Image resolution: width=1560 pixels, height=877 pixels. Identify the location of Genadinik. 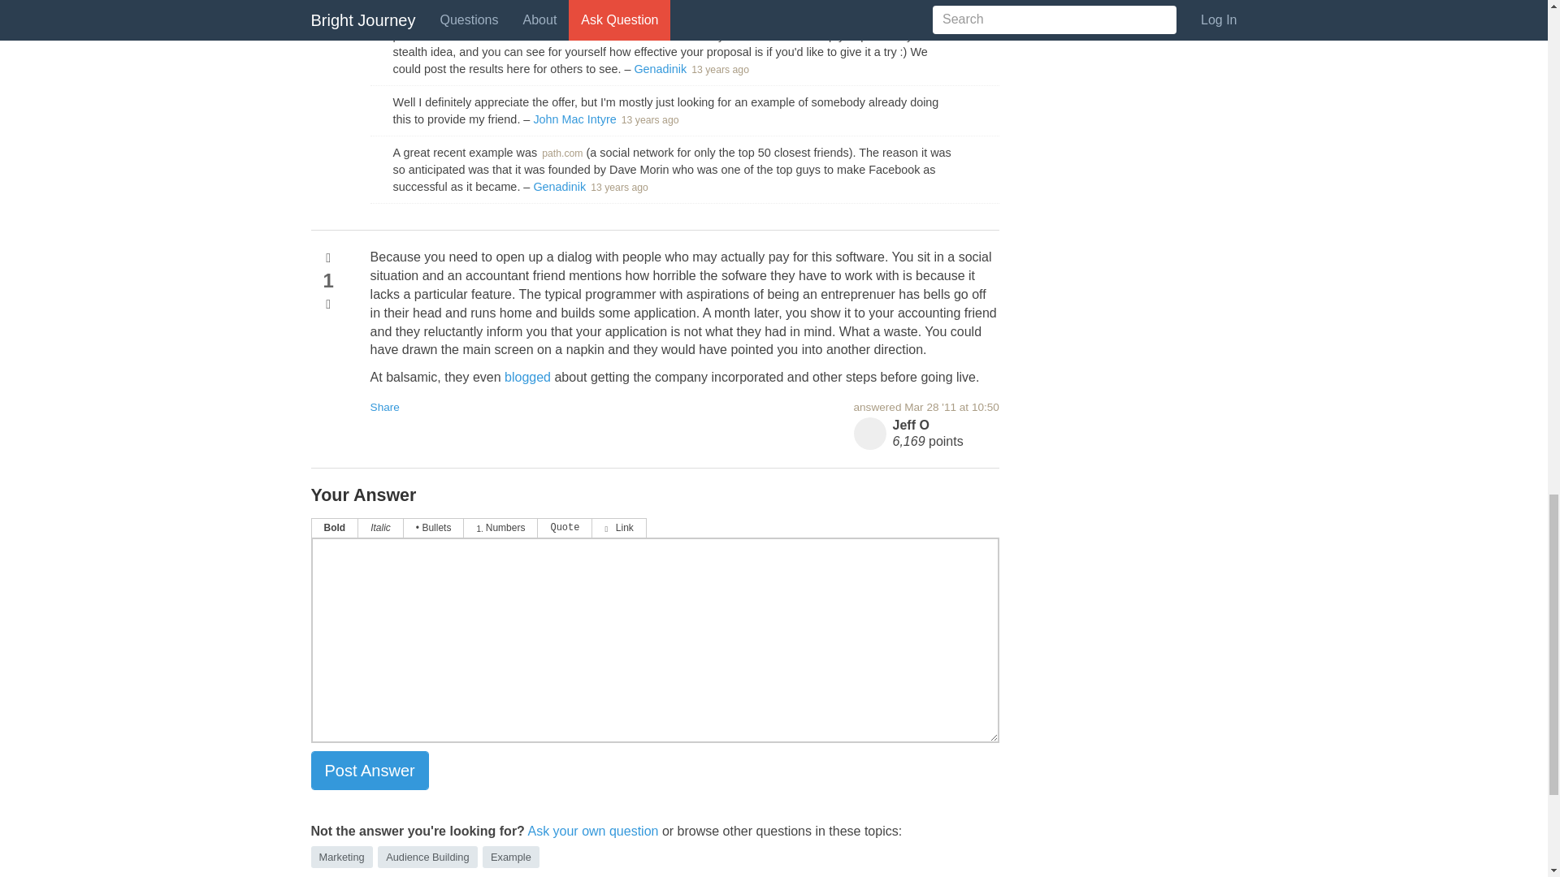
(660, 68).